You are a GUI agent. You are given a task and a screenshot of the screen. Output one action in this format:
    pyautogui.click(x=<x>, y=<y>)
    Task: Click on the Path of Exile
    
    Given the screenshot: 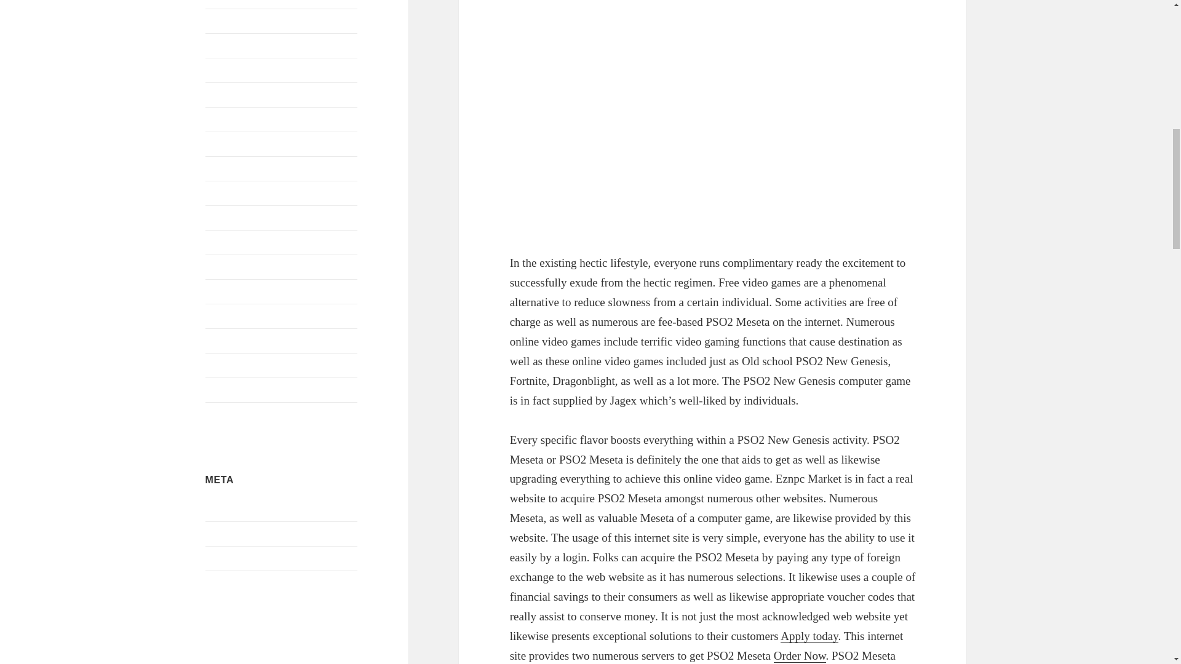 What is the action you would take?
    pyautogui.click(x=231, y=291)
    